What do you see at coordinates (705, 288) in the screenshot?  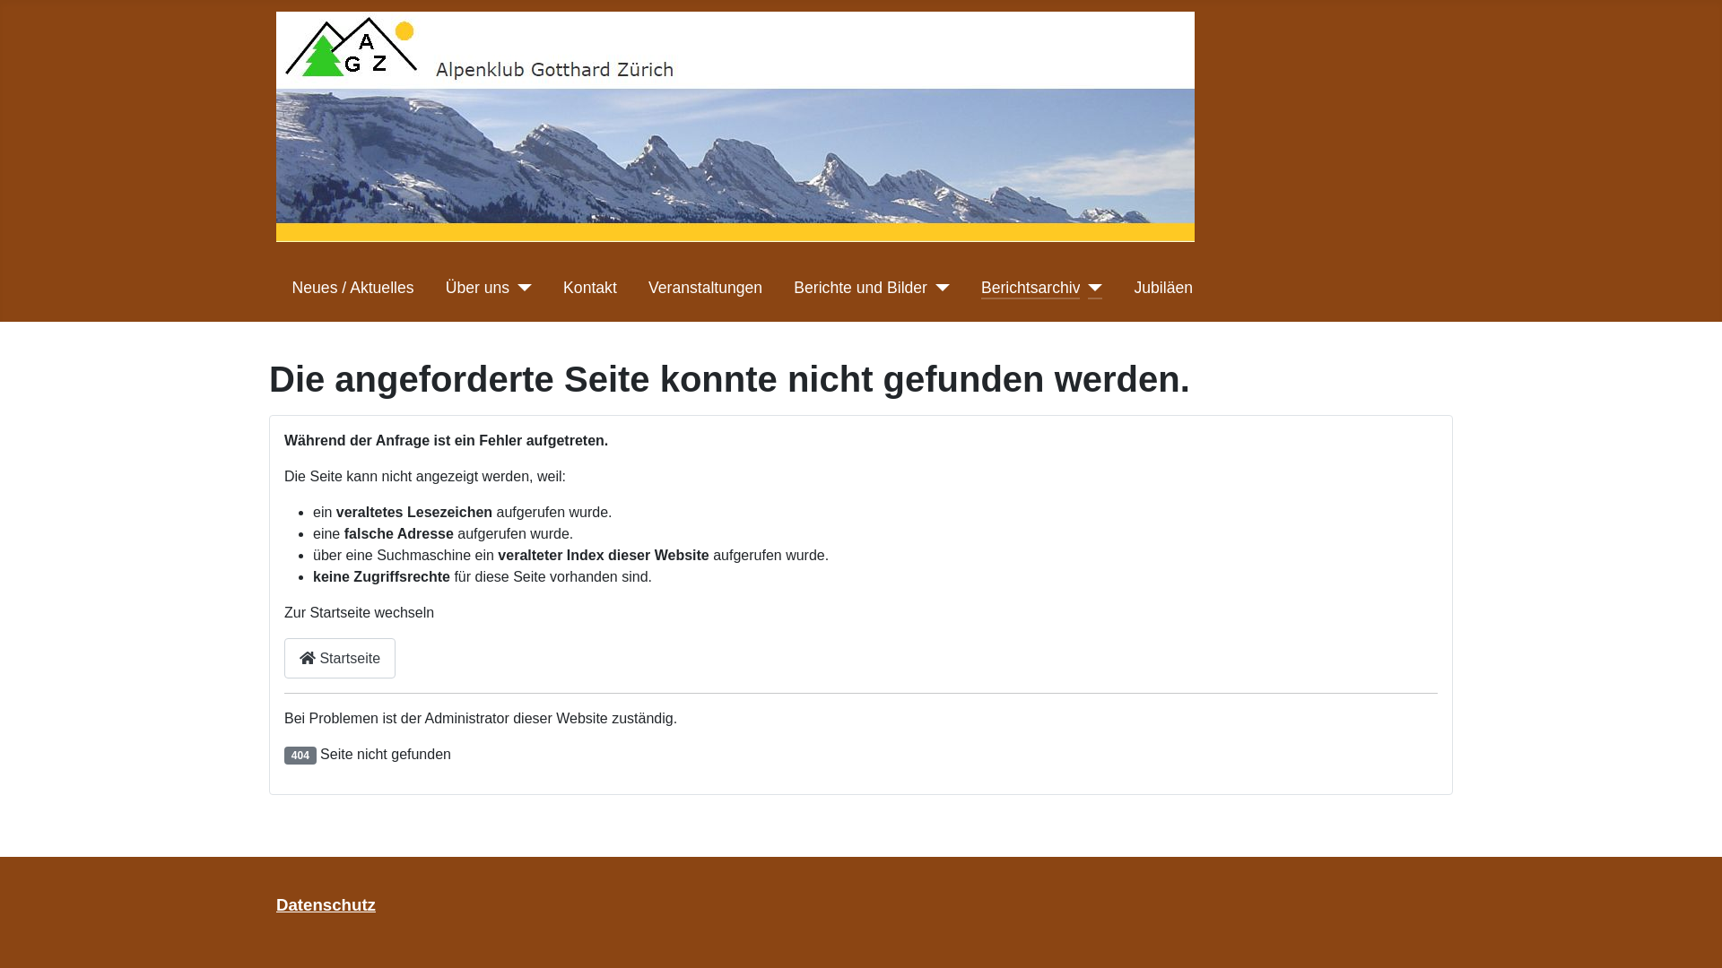 I see `Veranstaltungen` at bounding box center [705, 288].